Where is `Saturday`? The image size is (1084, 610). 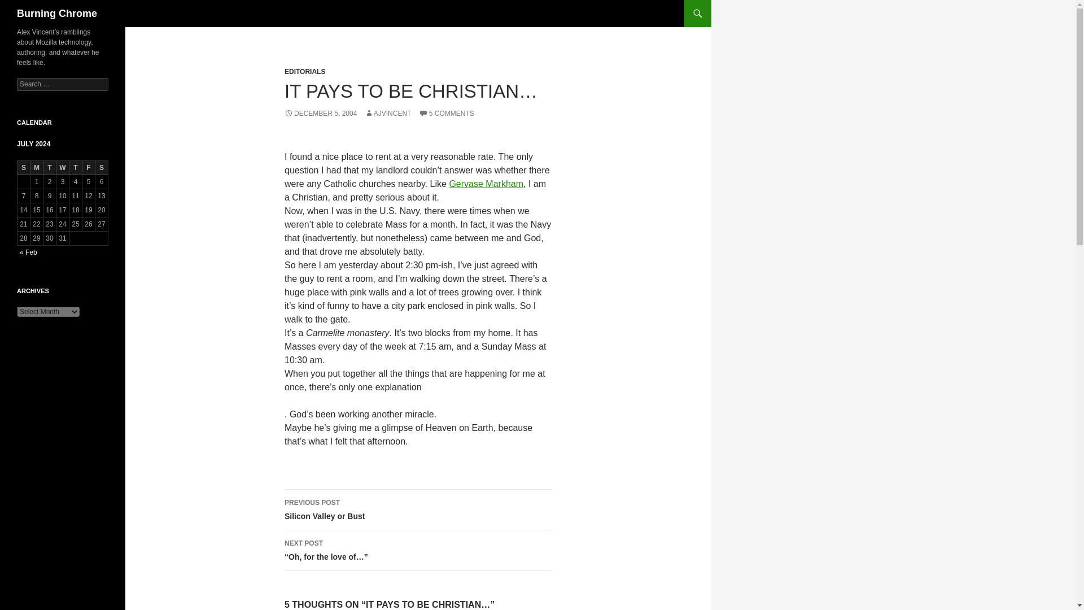
Saturday is located at coordinates (102, 168).